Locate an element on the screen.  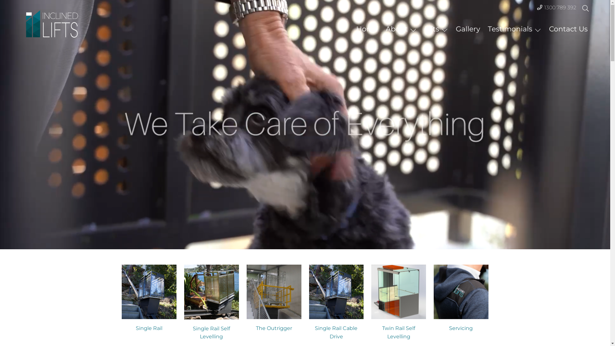
Search is located at coordinates (5, 5).